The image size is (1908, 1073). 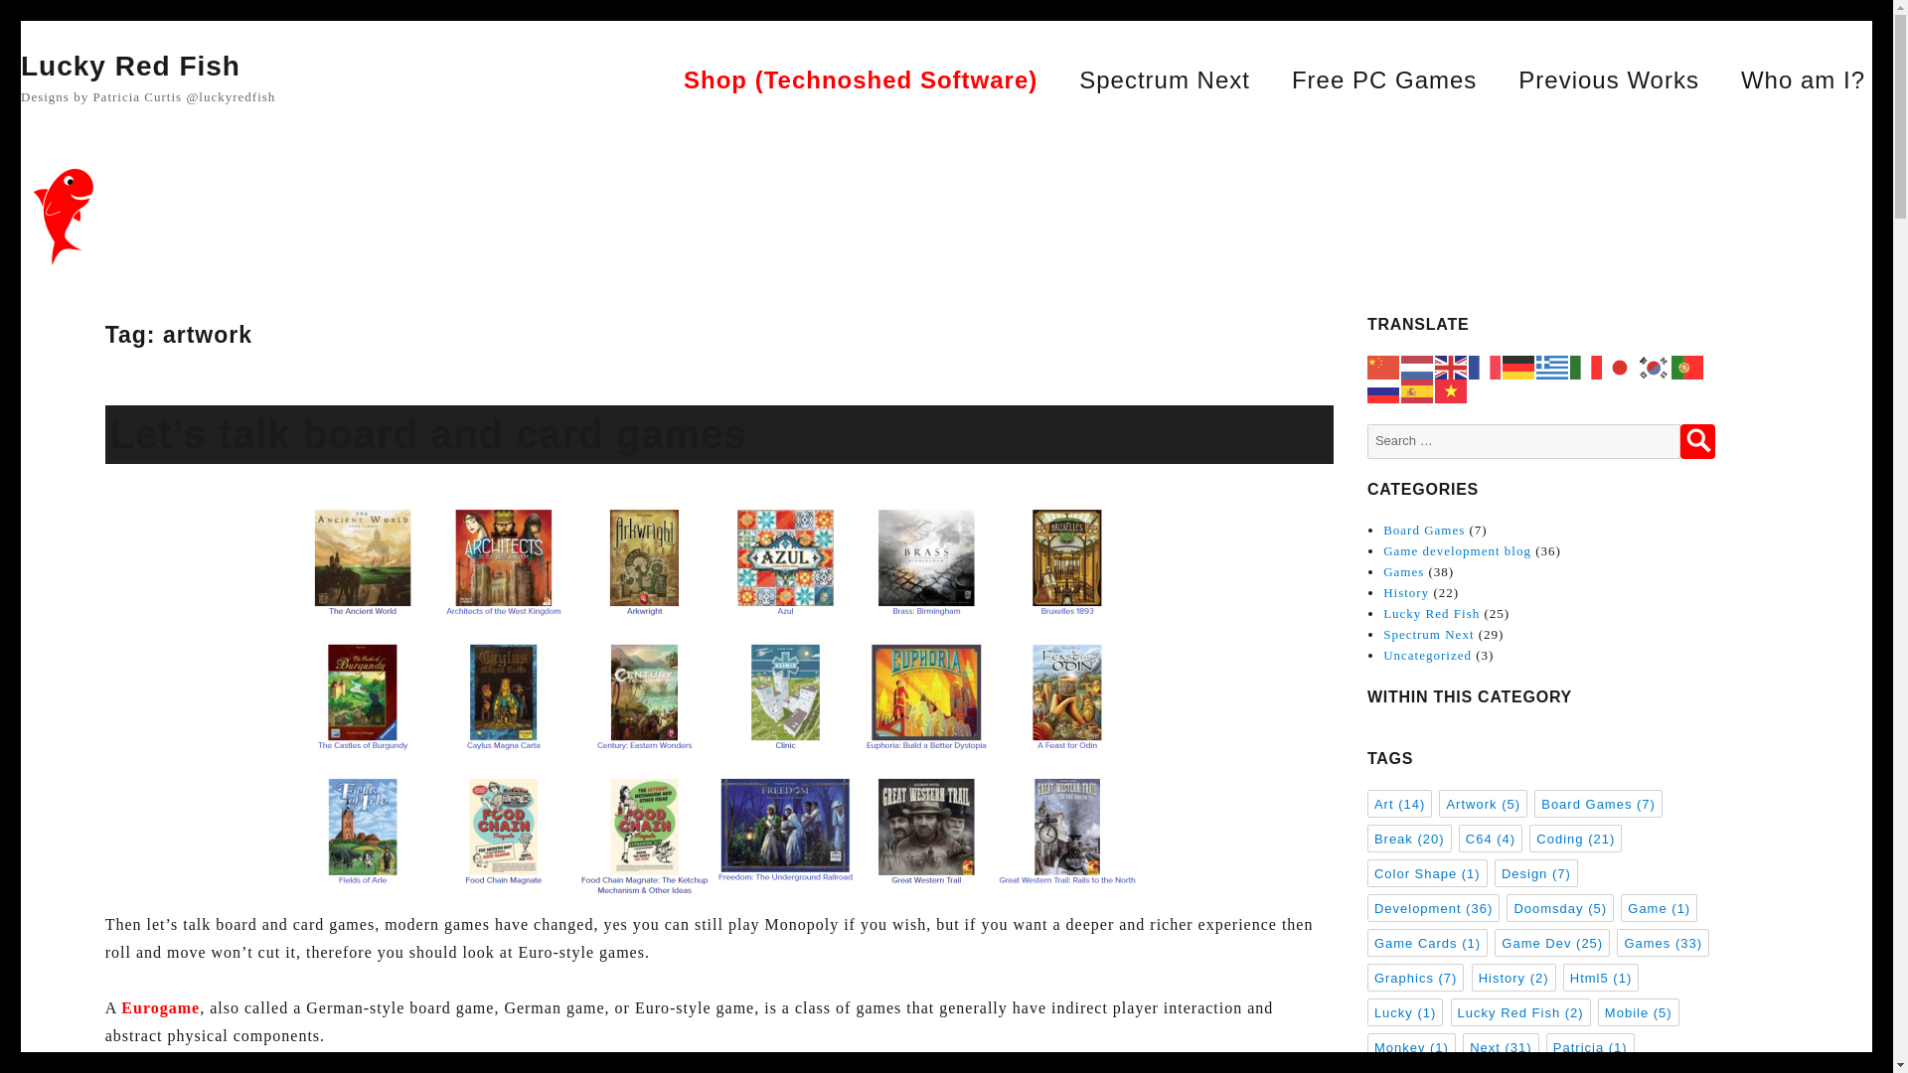 What do you see at coordinates (1383, 389) in the screenshot?
I see `Russian` at bounding box center [1383, 389].